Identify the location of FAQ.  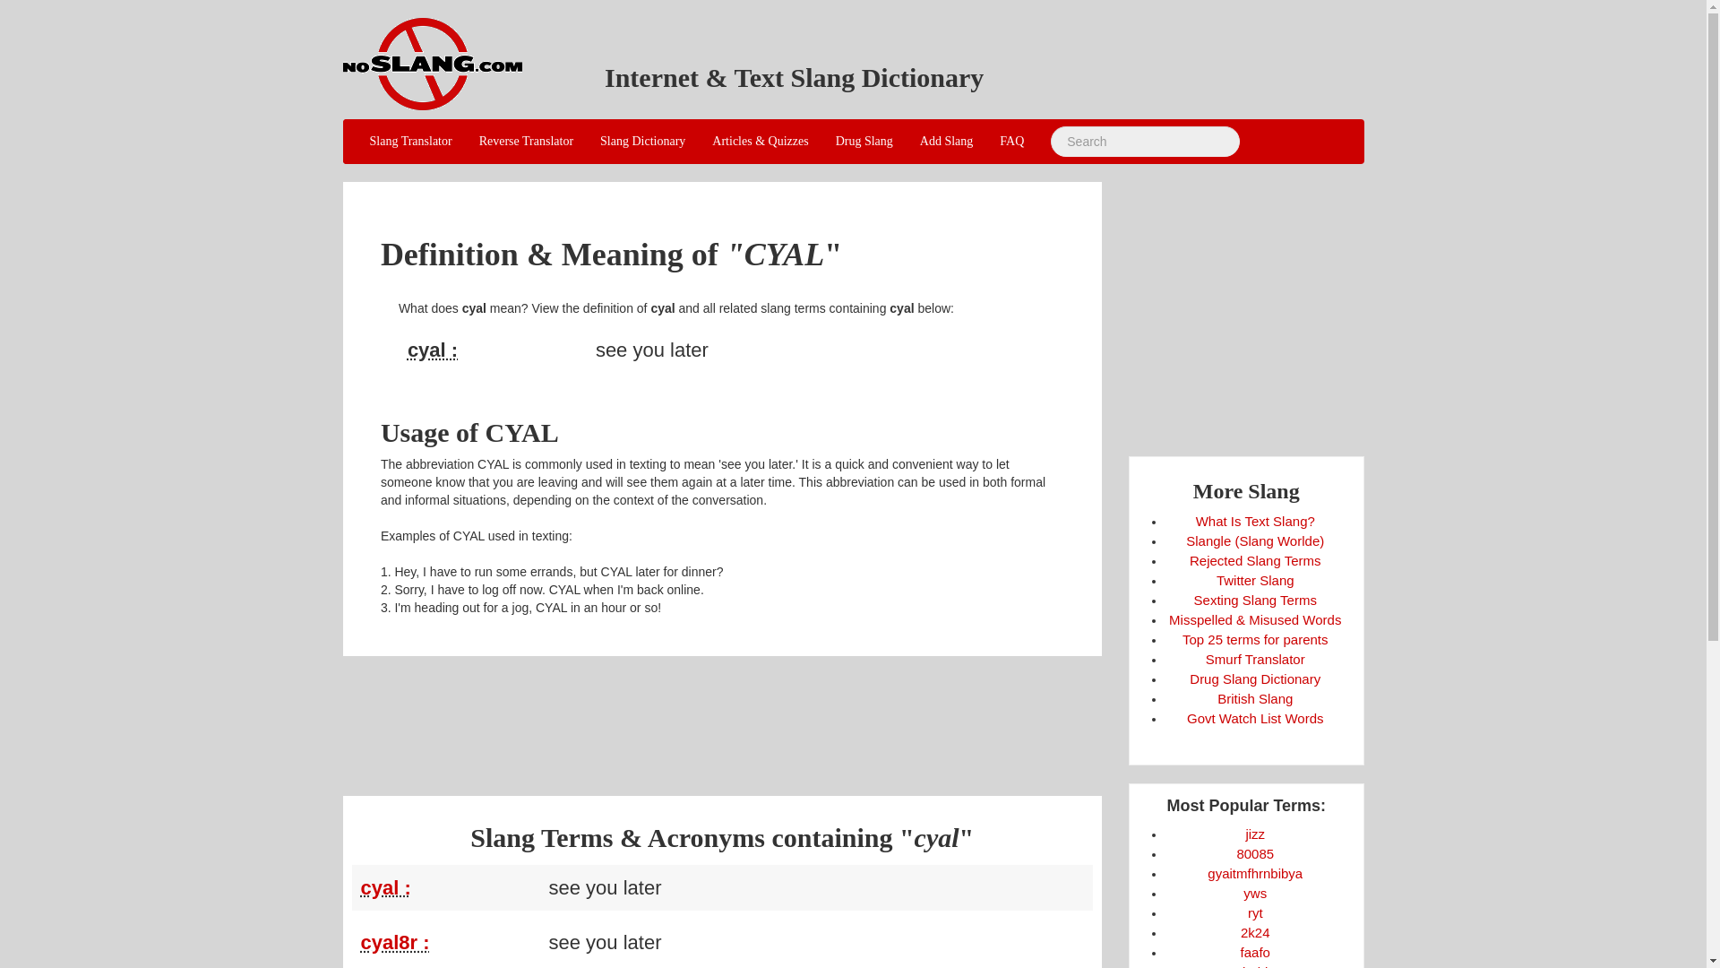
(1010, 141).